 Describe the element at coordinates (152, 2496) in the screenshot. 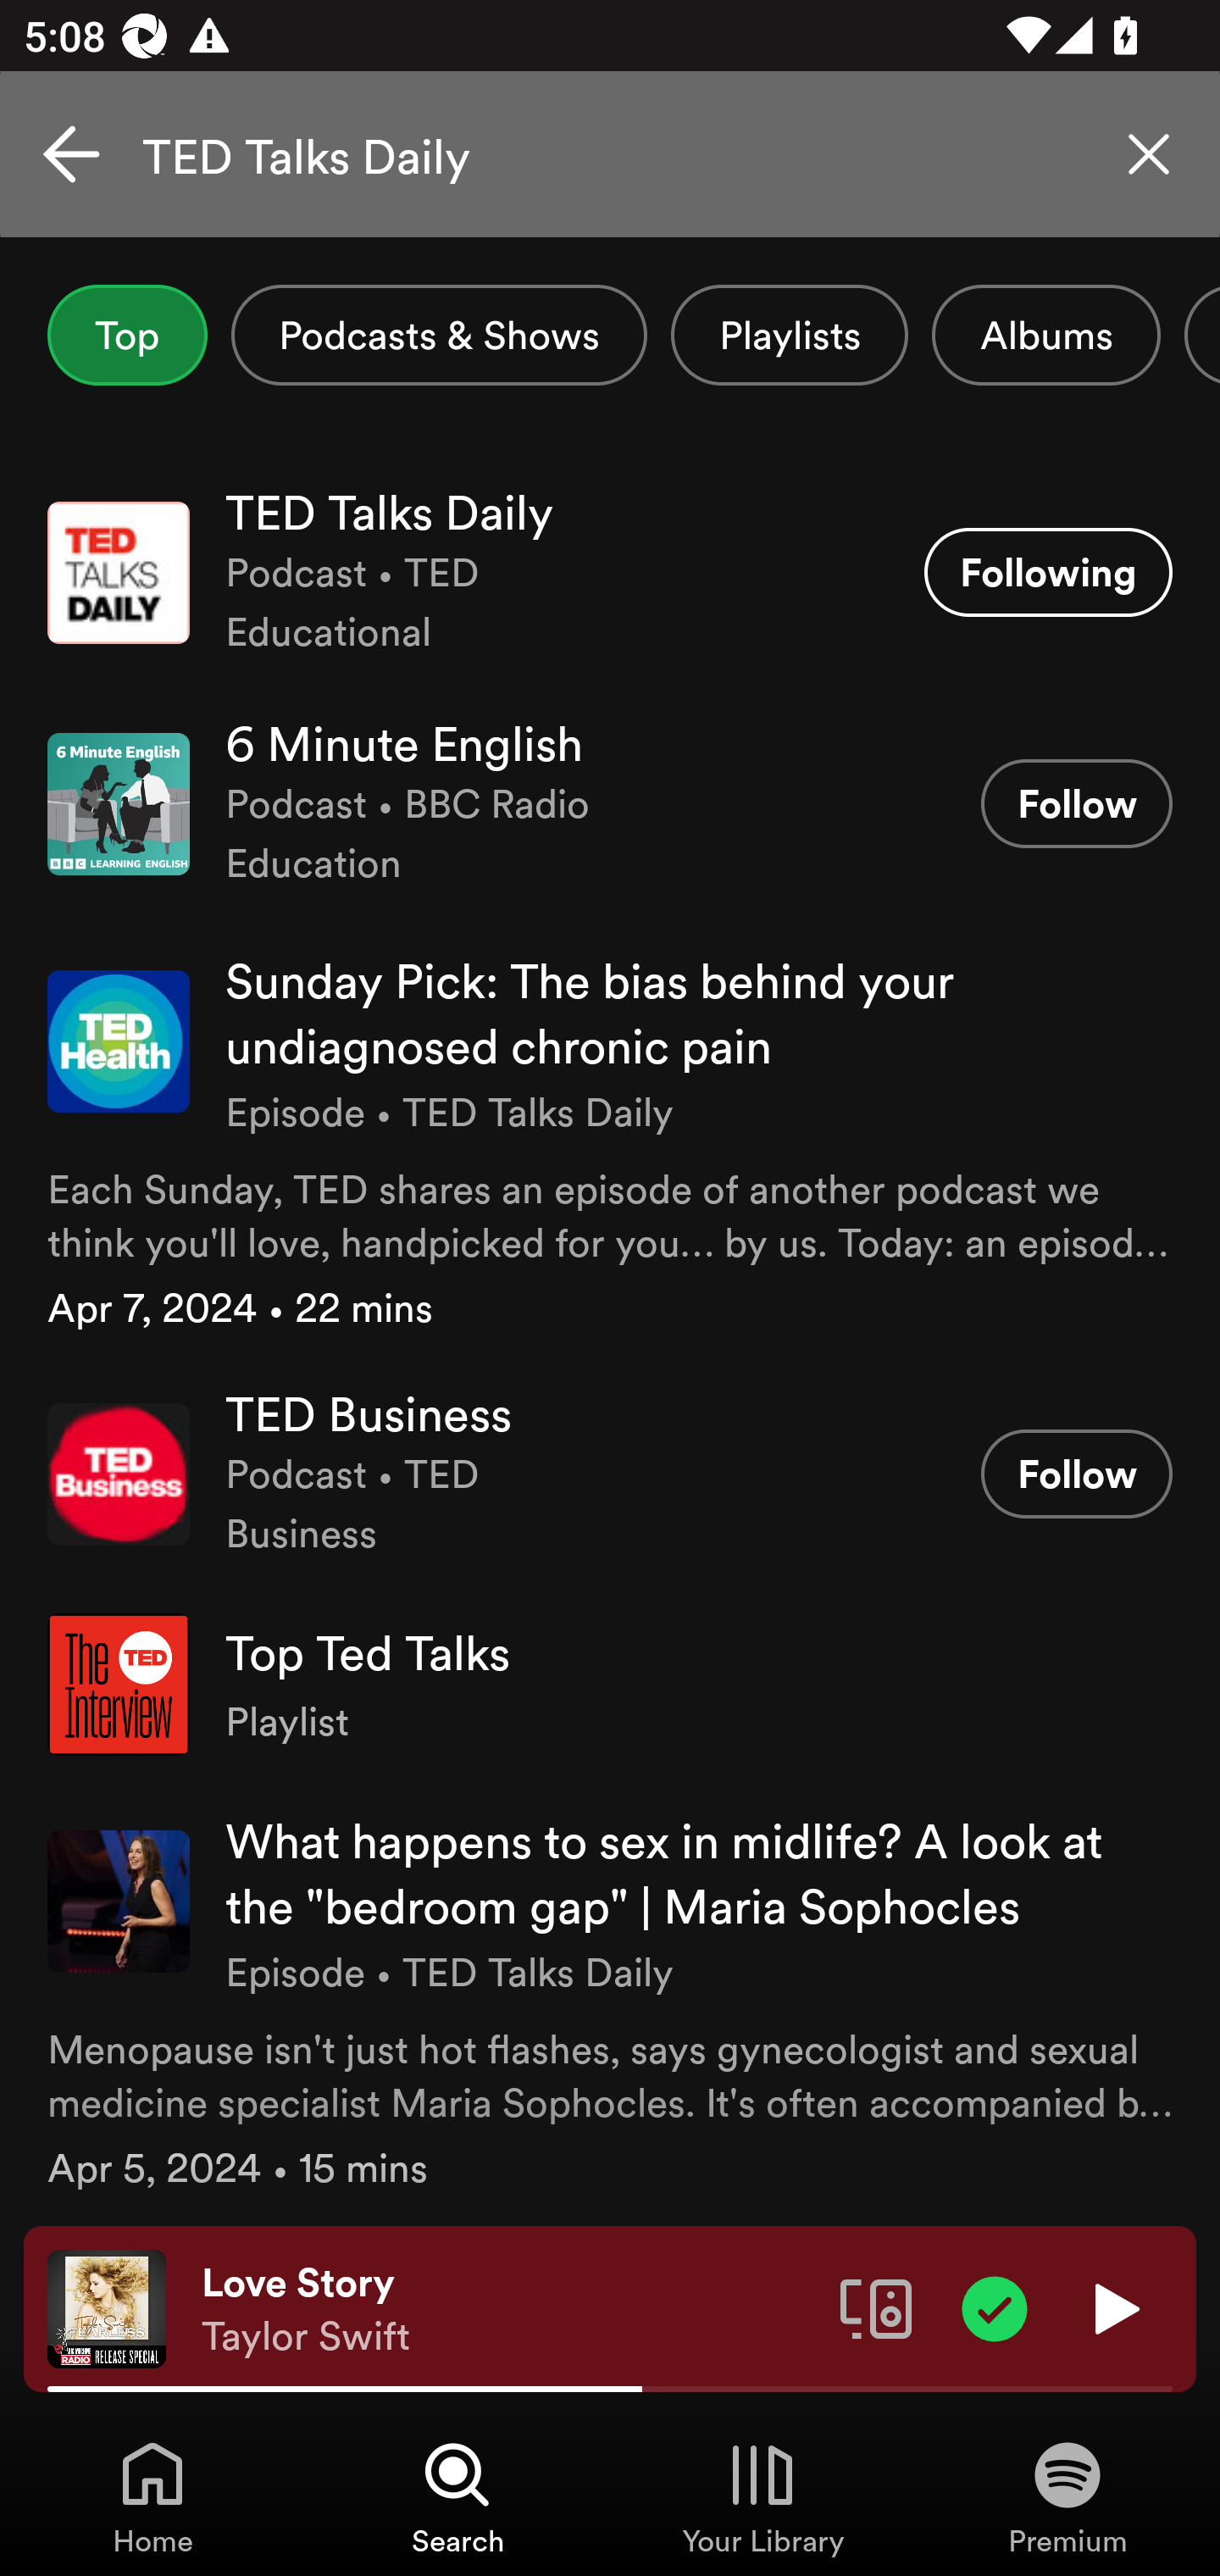

I see `Home, Tab 1 of 4 Home Home` at that location.